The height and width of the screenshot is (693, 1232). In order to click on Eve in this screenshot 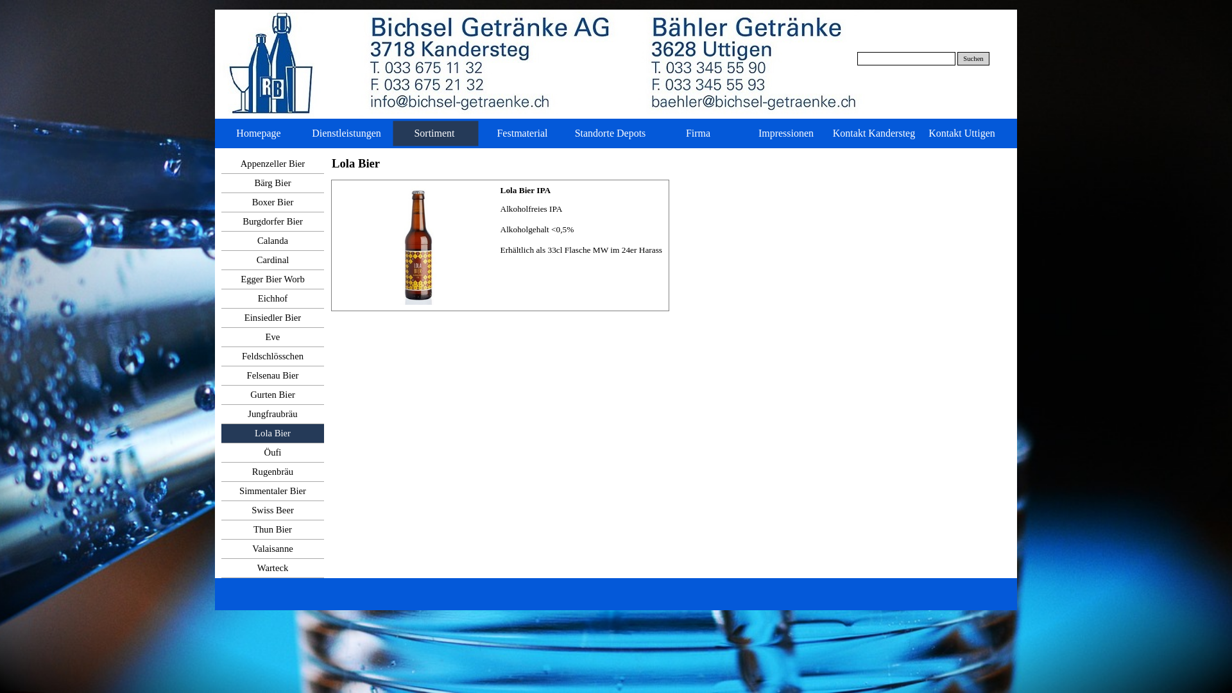, I will do `click(272, 338)`.